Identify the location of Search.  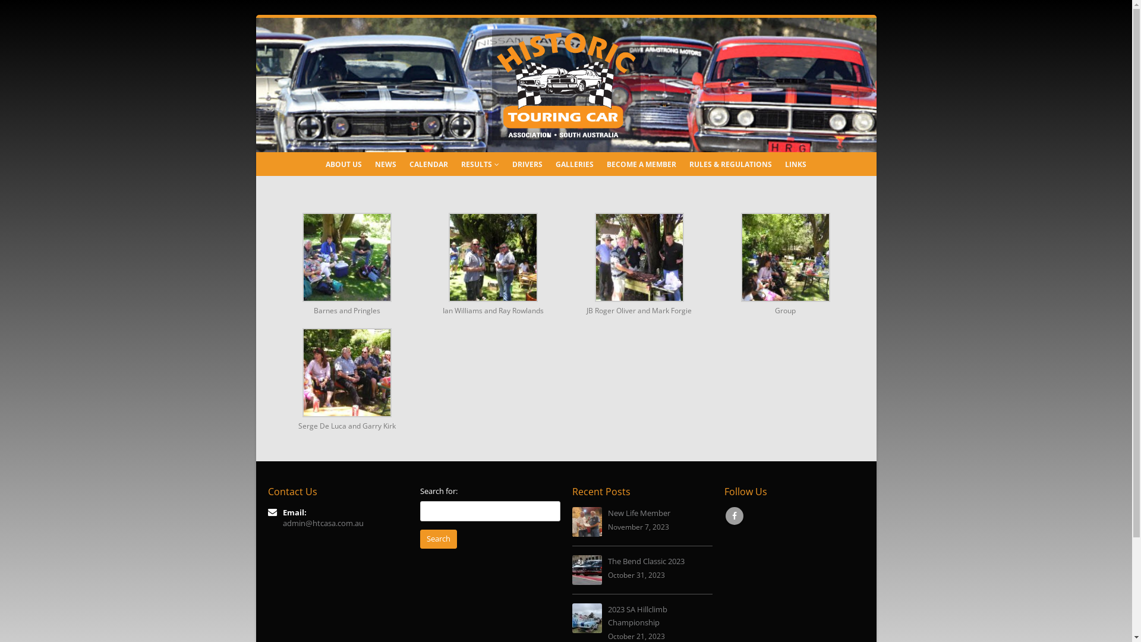
(438, 539).